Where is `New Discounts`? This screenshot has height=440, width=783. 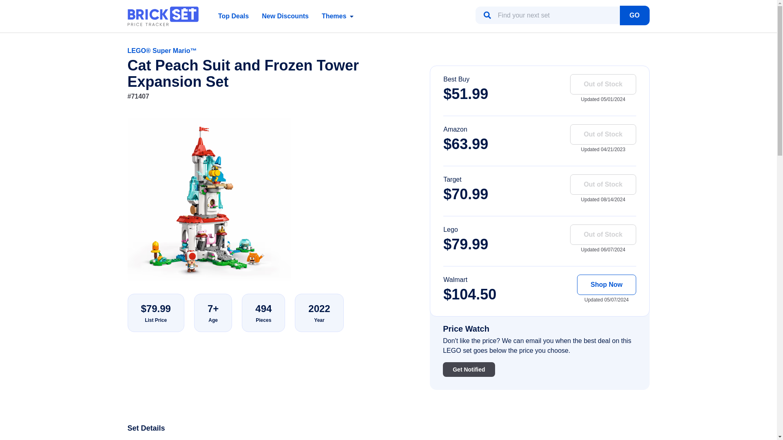
New Discounts is located at coordinates (285, 16).